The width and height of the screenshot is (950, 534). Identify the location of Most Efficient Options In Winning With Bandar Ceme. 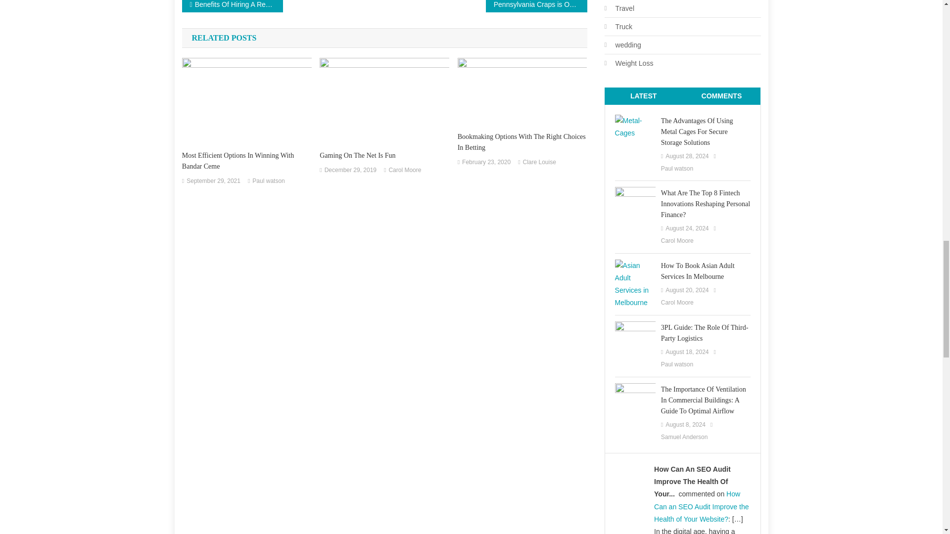
(246, 161).